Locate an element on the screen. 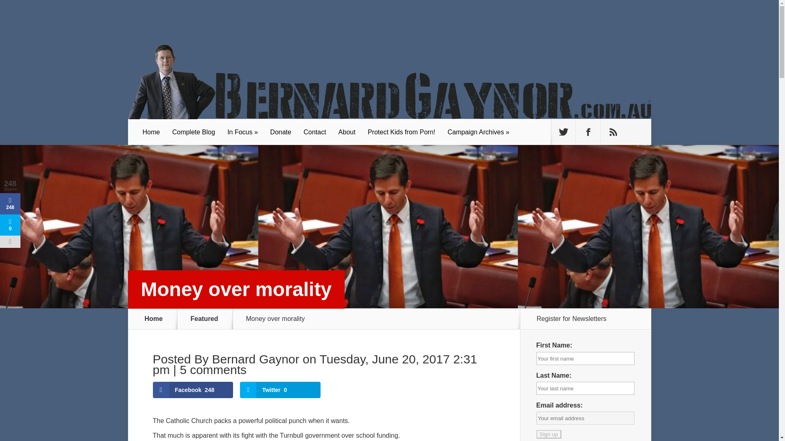 The image size is (785, 441). Sign up is located at coordinates (549, 434).